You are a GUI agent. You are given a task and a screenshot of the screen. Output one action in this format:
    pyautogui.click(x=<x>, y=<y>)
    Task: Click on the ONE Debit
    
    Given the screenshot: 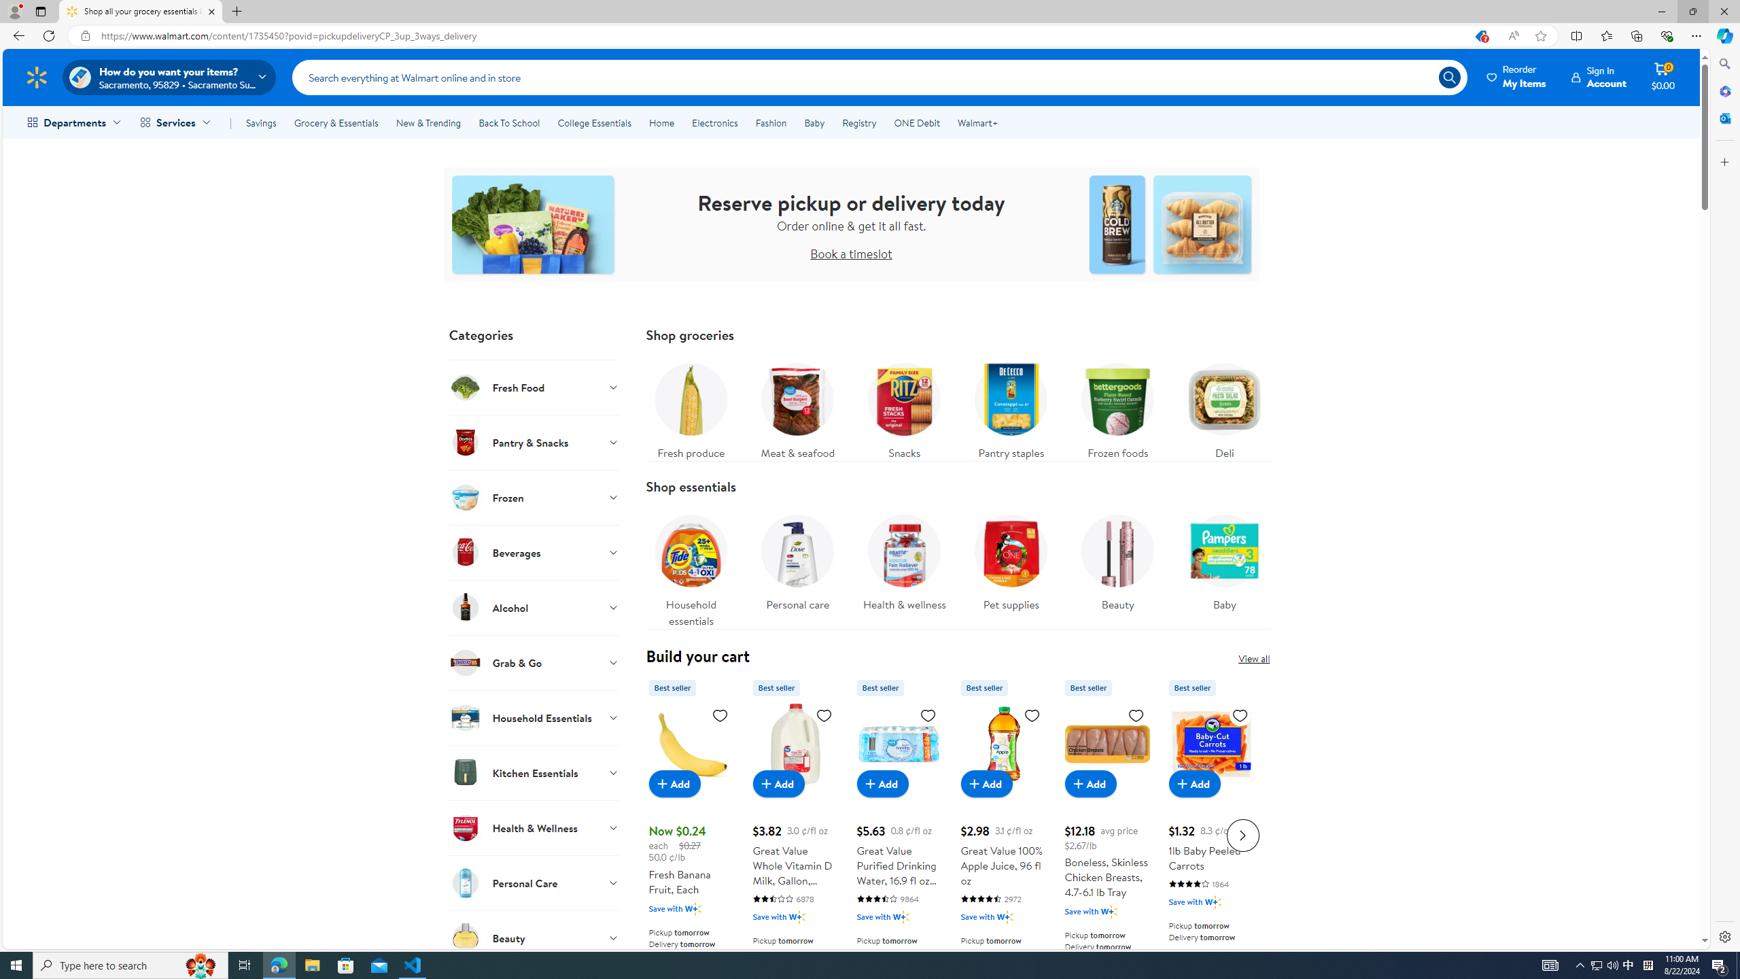 What is the action you would take?
    pyautogui.click(x=916, y=122)
    